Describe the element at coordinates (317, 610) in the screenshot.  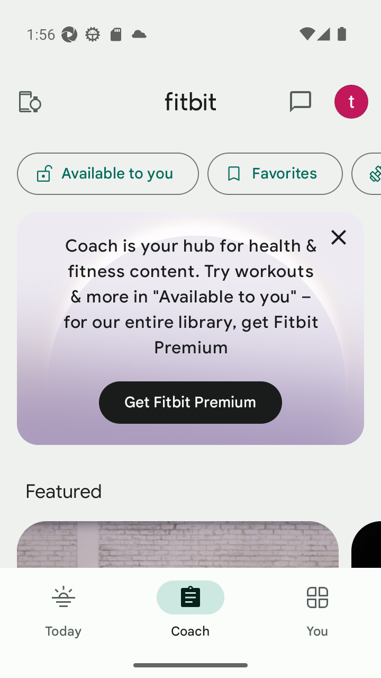
I see `You` at that location.